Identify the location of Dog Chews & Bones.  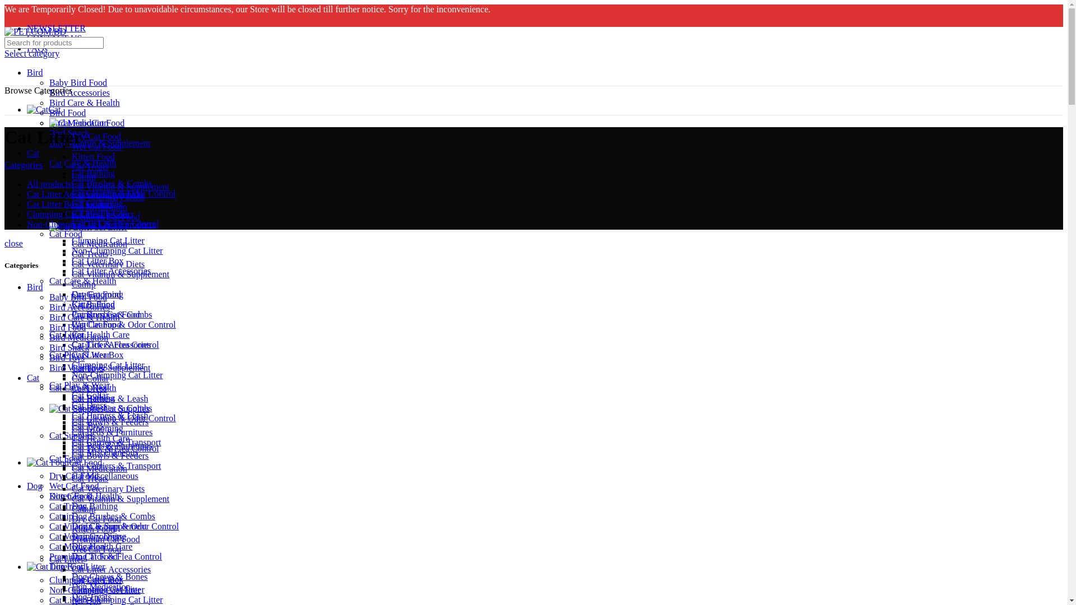
(110, 577).